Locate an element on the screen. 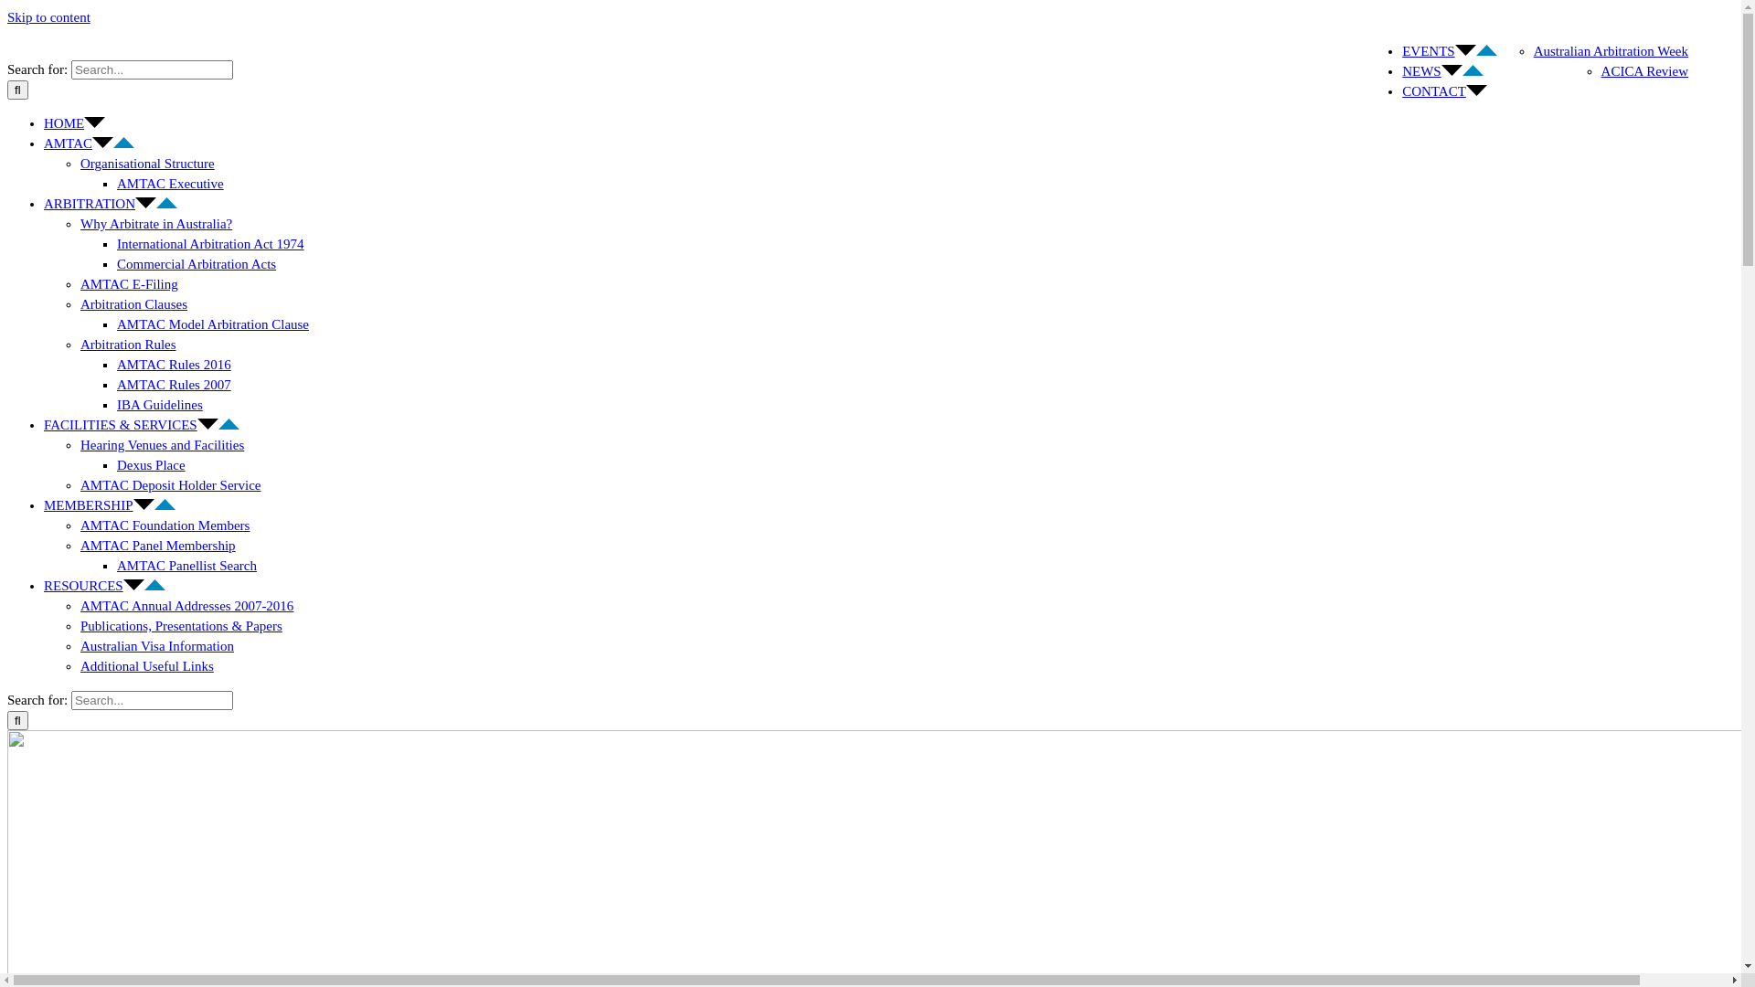  Skip to content is located at coordinates (49, 17).